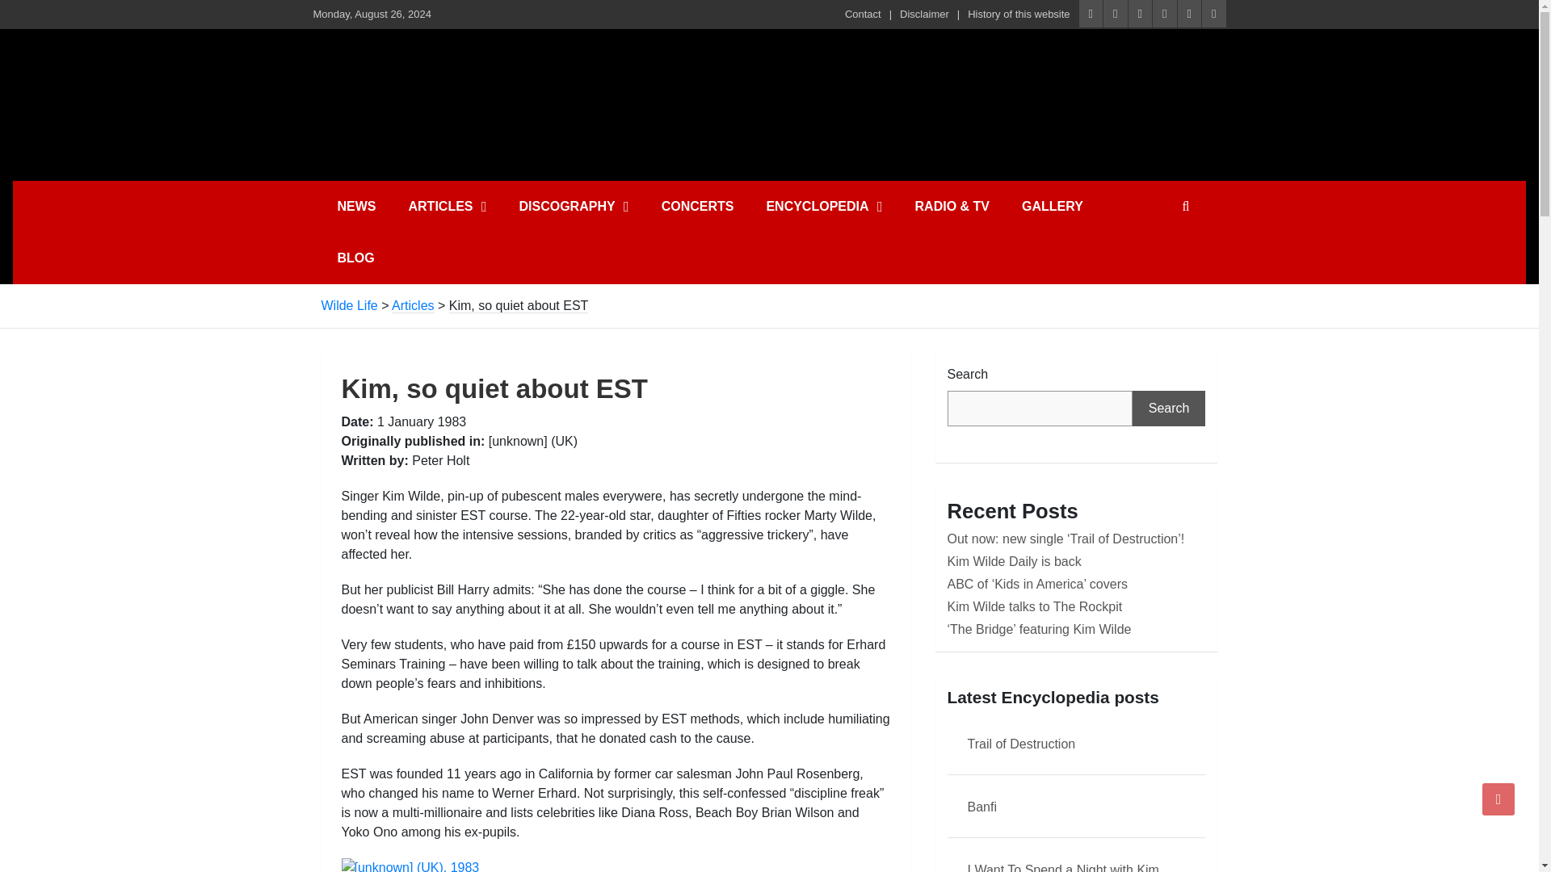 The width and height of the screenshot is (1551, 872). I want to click on History of this website, so click(1019, 15).